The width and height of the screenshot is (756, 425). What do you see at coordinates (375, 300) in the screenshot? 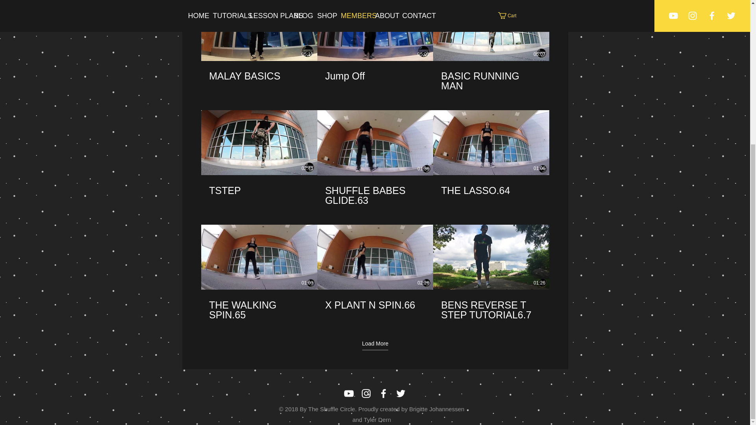
I see `X PLANT N SPIN.66` at bounding box center [375, 300].